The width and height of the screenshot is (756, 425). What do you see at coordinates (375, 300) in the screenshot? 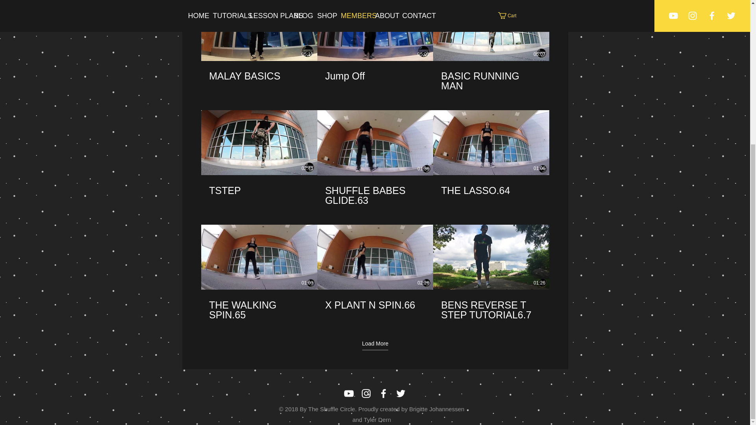
I see `X PLANT N SPIN.66` at bounding box center [375, 300].